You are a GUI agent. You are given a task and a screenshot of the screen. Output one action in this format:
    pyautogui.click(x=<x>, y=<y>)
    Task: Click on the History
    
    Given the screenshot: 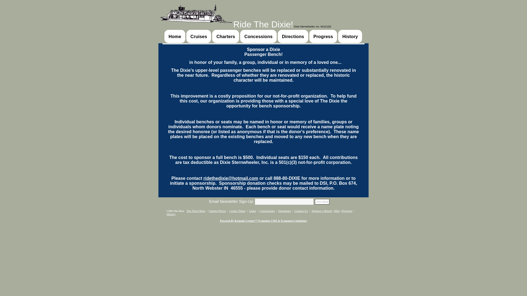 What is the action you would take?
    pyautogui.click(x=171, y=214)
    